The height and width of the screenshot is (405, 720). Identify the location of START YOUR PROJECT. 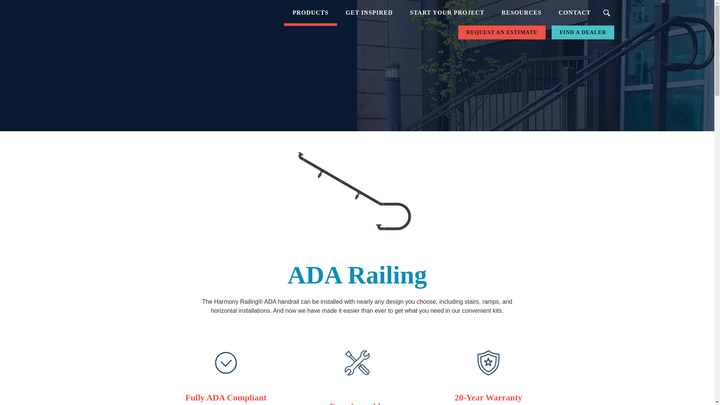
(447, 13).